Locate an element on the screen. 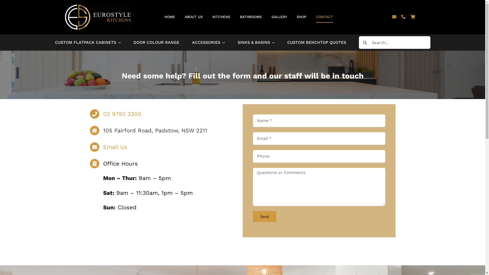 This screenshot has height=275, width=489. HOME is located at coordinates (170, 17).